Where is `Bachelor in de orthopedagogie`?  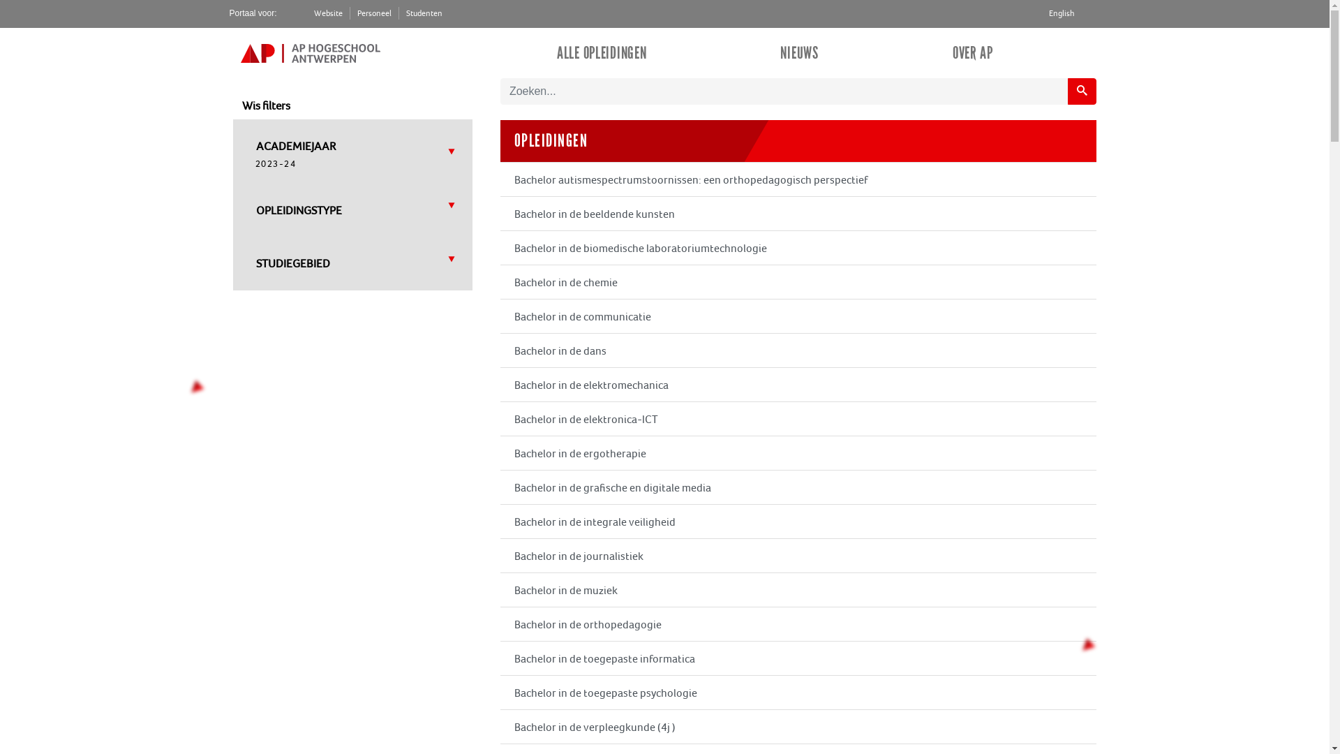 Bachelor in de orthopedagogie is located at coordinates (798, 624).